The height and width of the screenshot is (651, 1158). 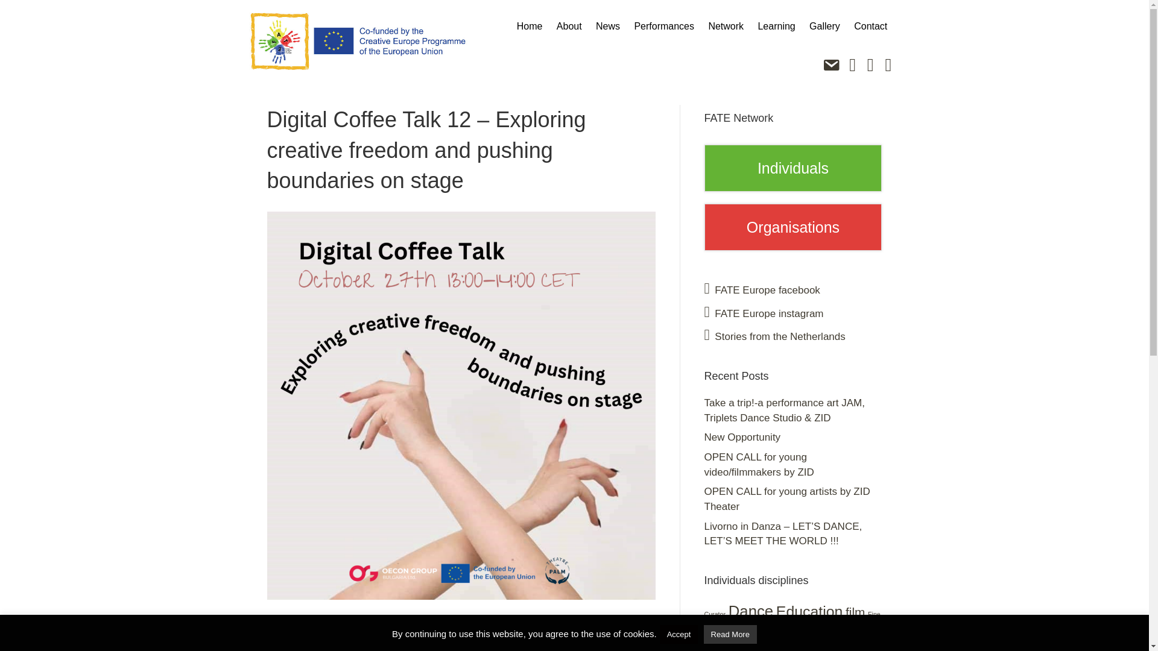 I want to click on Network, so click(x=726, y=26).